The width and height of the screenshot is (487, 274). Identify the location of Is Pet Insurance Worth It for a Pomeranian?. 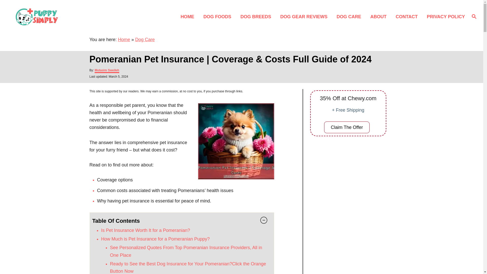
(145, 230).